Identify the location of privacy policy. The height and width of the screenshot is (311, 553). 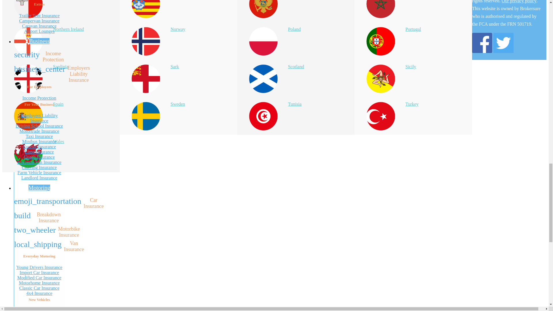
(519, 2).